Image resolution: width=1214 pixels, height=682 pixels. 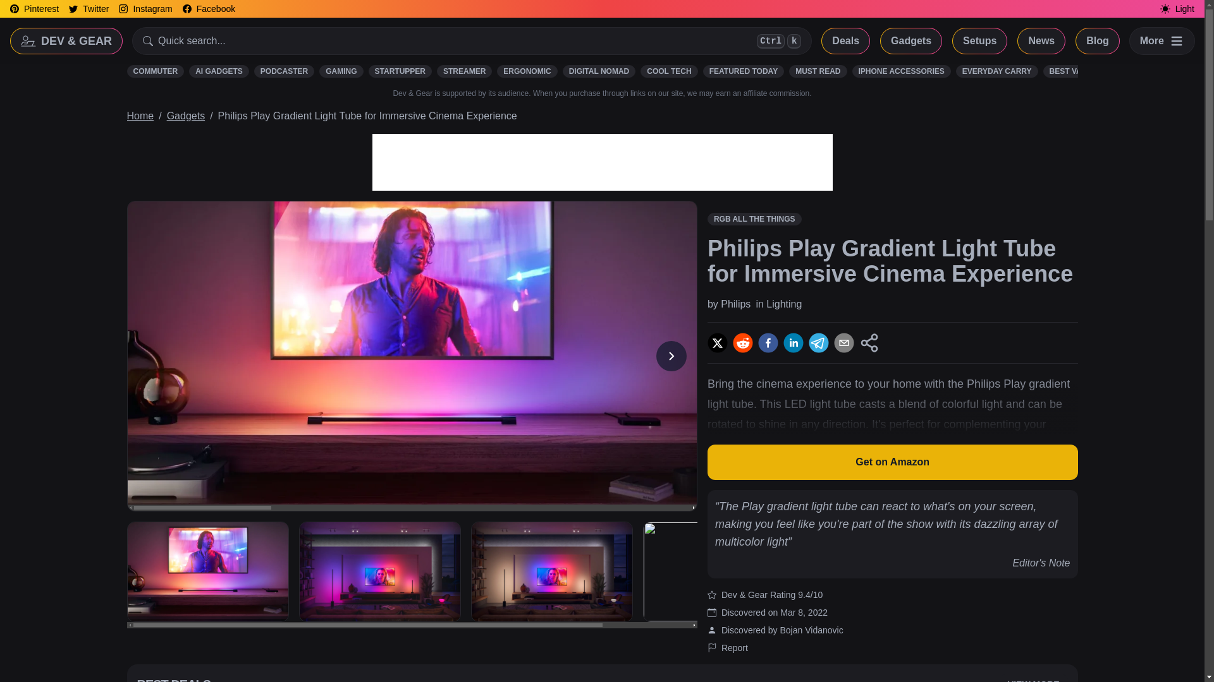 I want to click on Philips, so click(x=735, y=304).